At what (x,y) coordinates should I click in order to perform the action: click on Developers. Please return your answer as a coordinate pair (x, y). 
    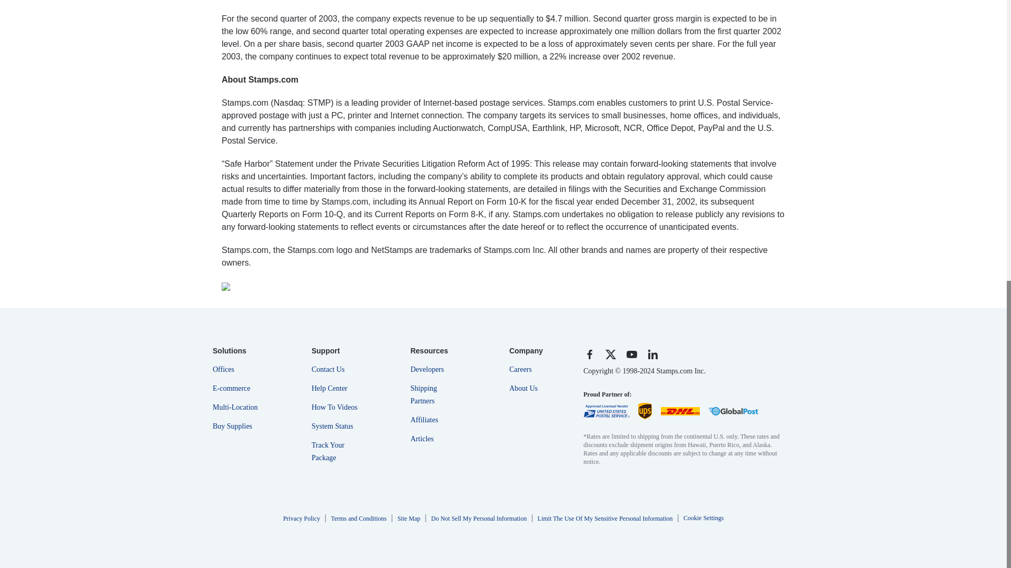
    Looking at the image, I should click on (434, 366).